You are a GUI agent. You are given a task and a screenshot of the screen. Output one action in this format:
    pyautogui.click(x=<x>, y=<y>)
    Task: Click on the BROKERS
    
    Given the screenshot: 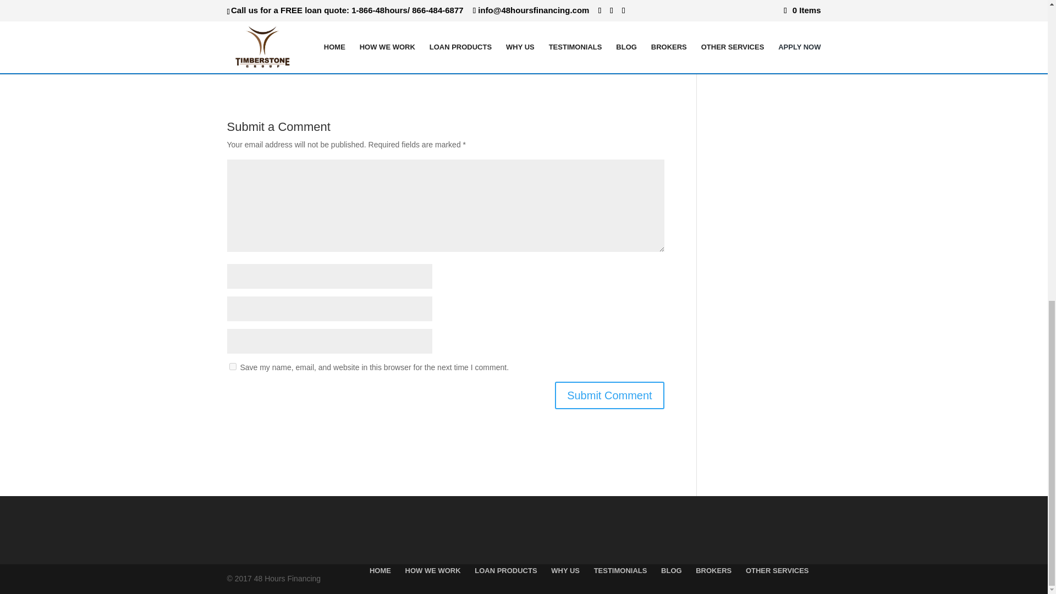 What is the action you would take?
    pyautogui.click(x=714, y=571)
    